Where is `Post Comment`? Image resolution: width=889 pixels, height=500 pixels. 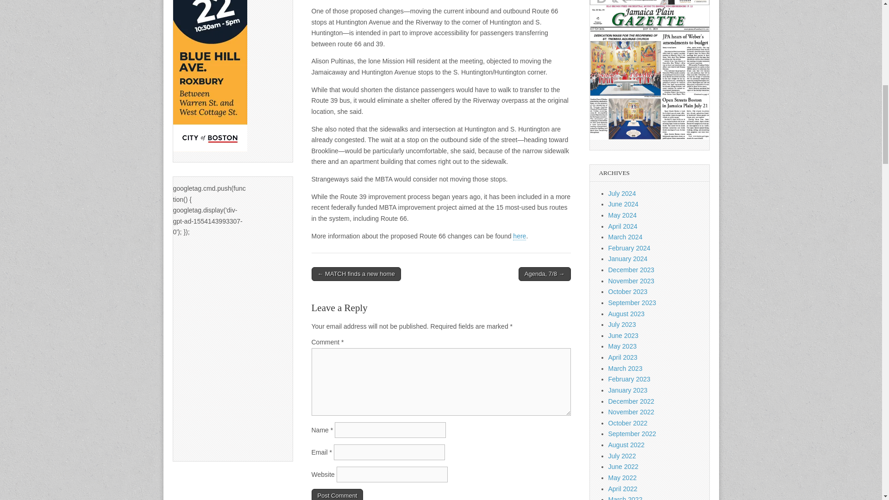 Post Comment is located at coordinates (337, 494).